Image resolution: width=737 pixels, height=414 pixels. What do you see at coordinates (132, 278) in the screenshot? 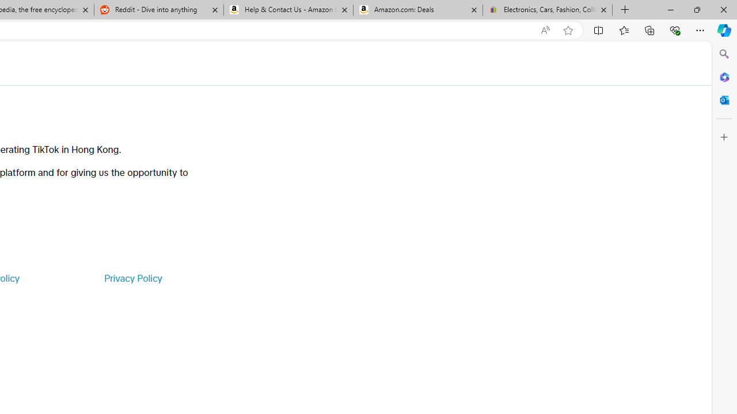
I see `Privacy Policy` at bounding box center [132, 278].